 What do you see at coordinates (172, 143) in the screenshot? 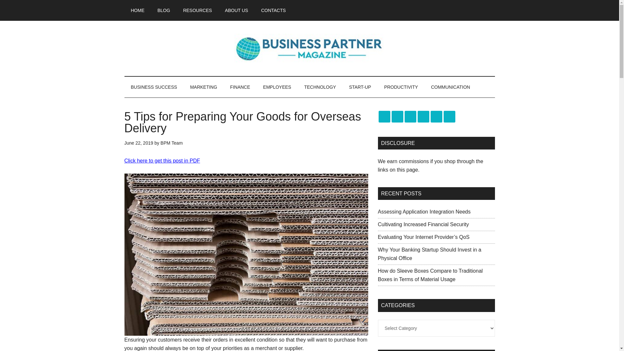
I see `BPM Team` at bounding box center [172, 143].